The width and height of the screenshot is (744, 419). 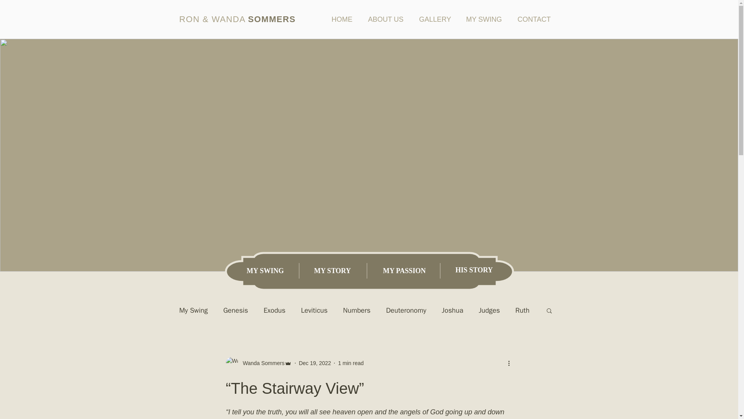 I want to click on Wanda Sommers, so click(x=258, y=363).